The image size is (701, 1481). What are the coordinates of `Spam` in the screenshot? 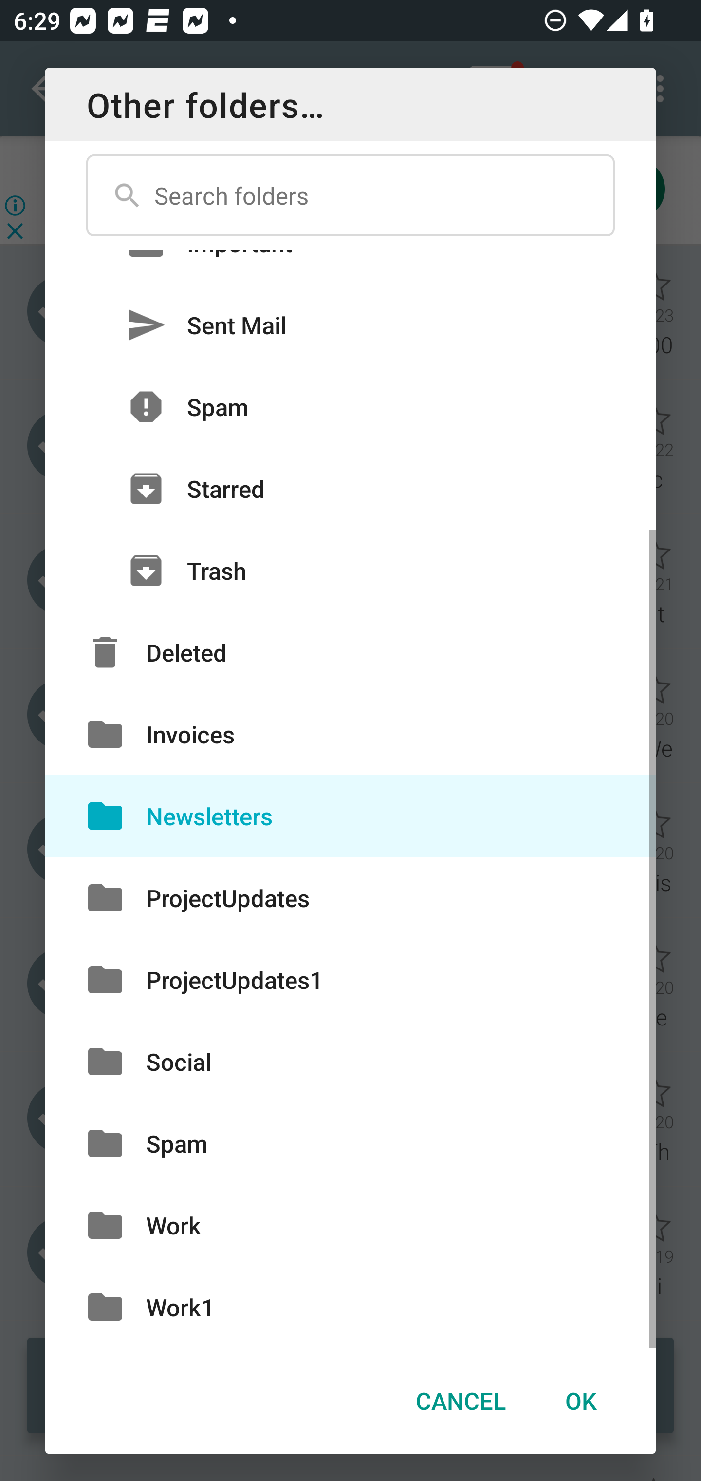 It's located at (350, 406).